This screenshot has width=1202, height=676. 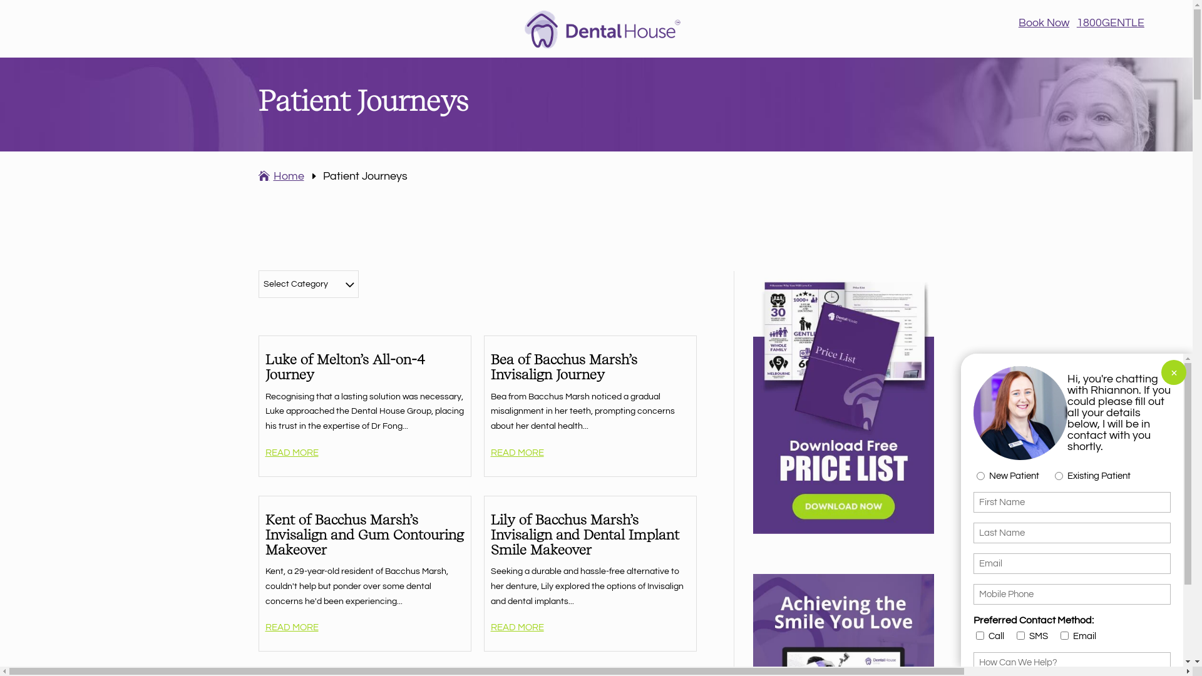 What do you see at coordinates (602, 29) in the screenshot?
I see `Dental House In Melbourne` at bounding box center [602, 29].